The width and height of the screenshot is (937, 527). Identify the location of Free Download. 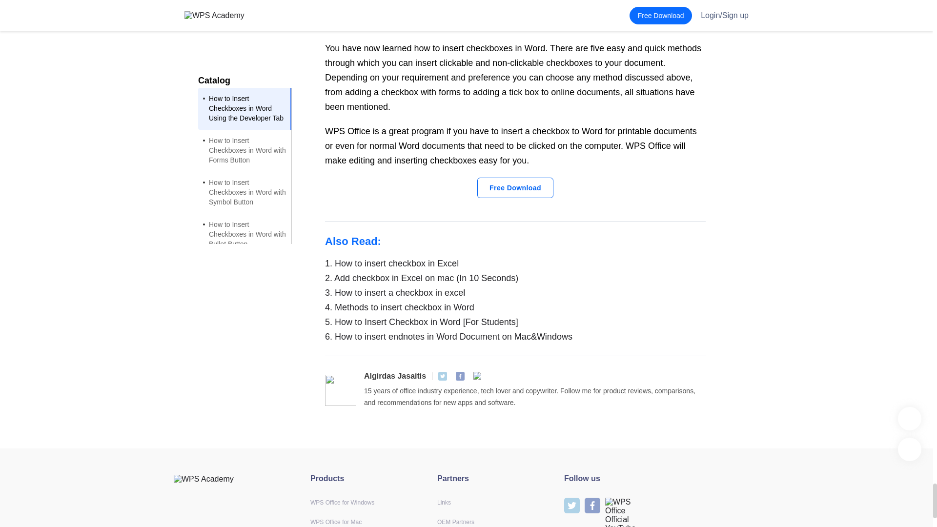
(515, 187).